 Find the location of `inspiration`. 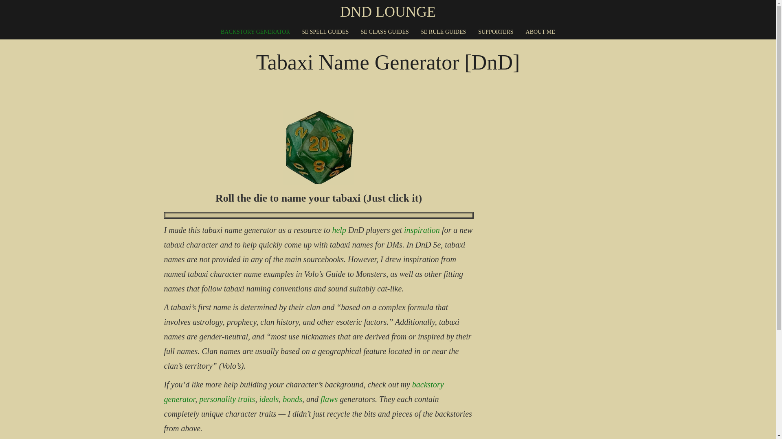

inspiration is located at coordinates (422, 230).